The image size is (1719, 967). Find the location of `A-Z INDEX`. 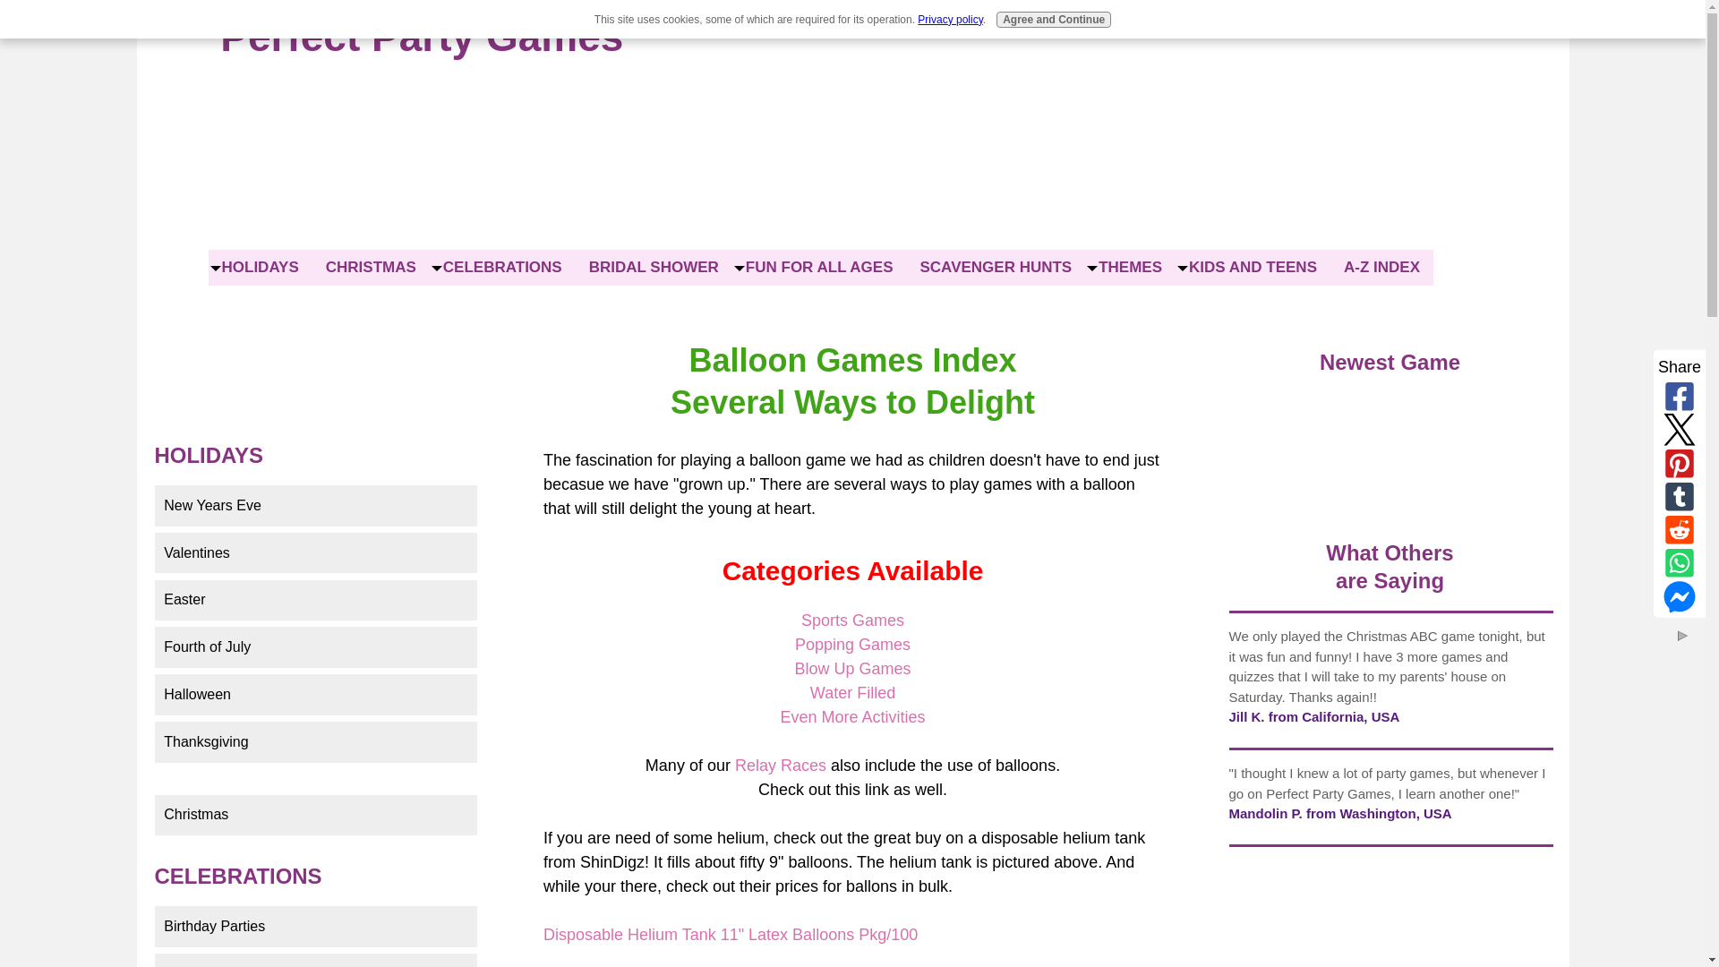

A-Z INDEX is located at coordinates (1382, 267).